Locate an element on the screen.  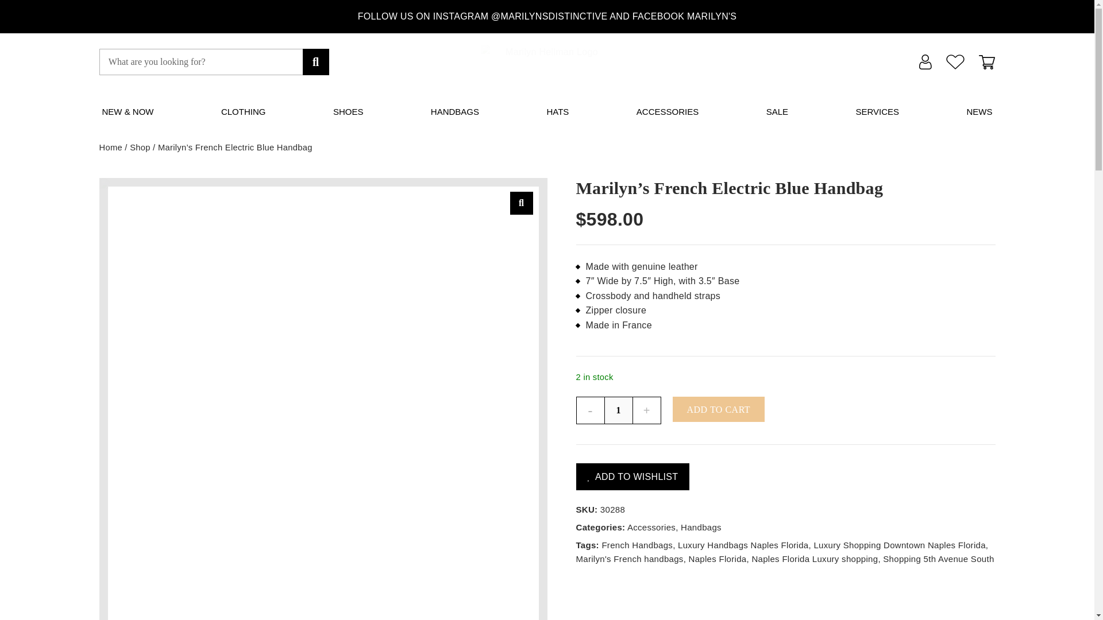
CLOTHING is located at coordinates (244, 111).